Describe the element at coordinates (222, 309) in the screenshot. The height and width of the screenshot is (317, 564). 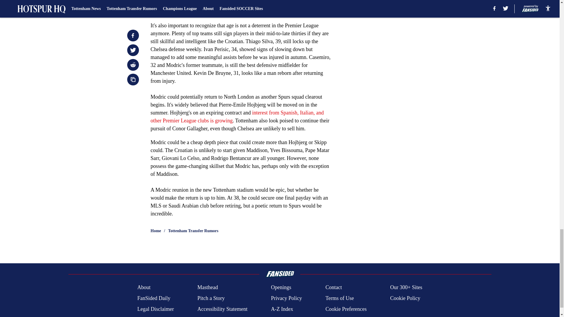
I see `Accessibility Statement` at that location.